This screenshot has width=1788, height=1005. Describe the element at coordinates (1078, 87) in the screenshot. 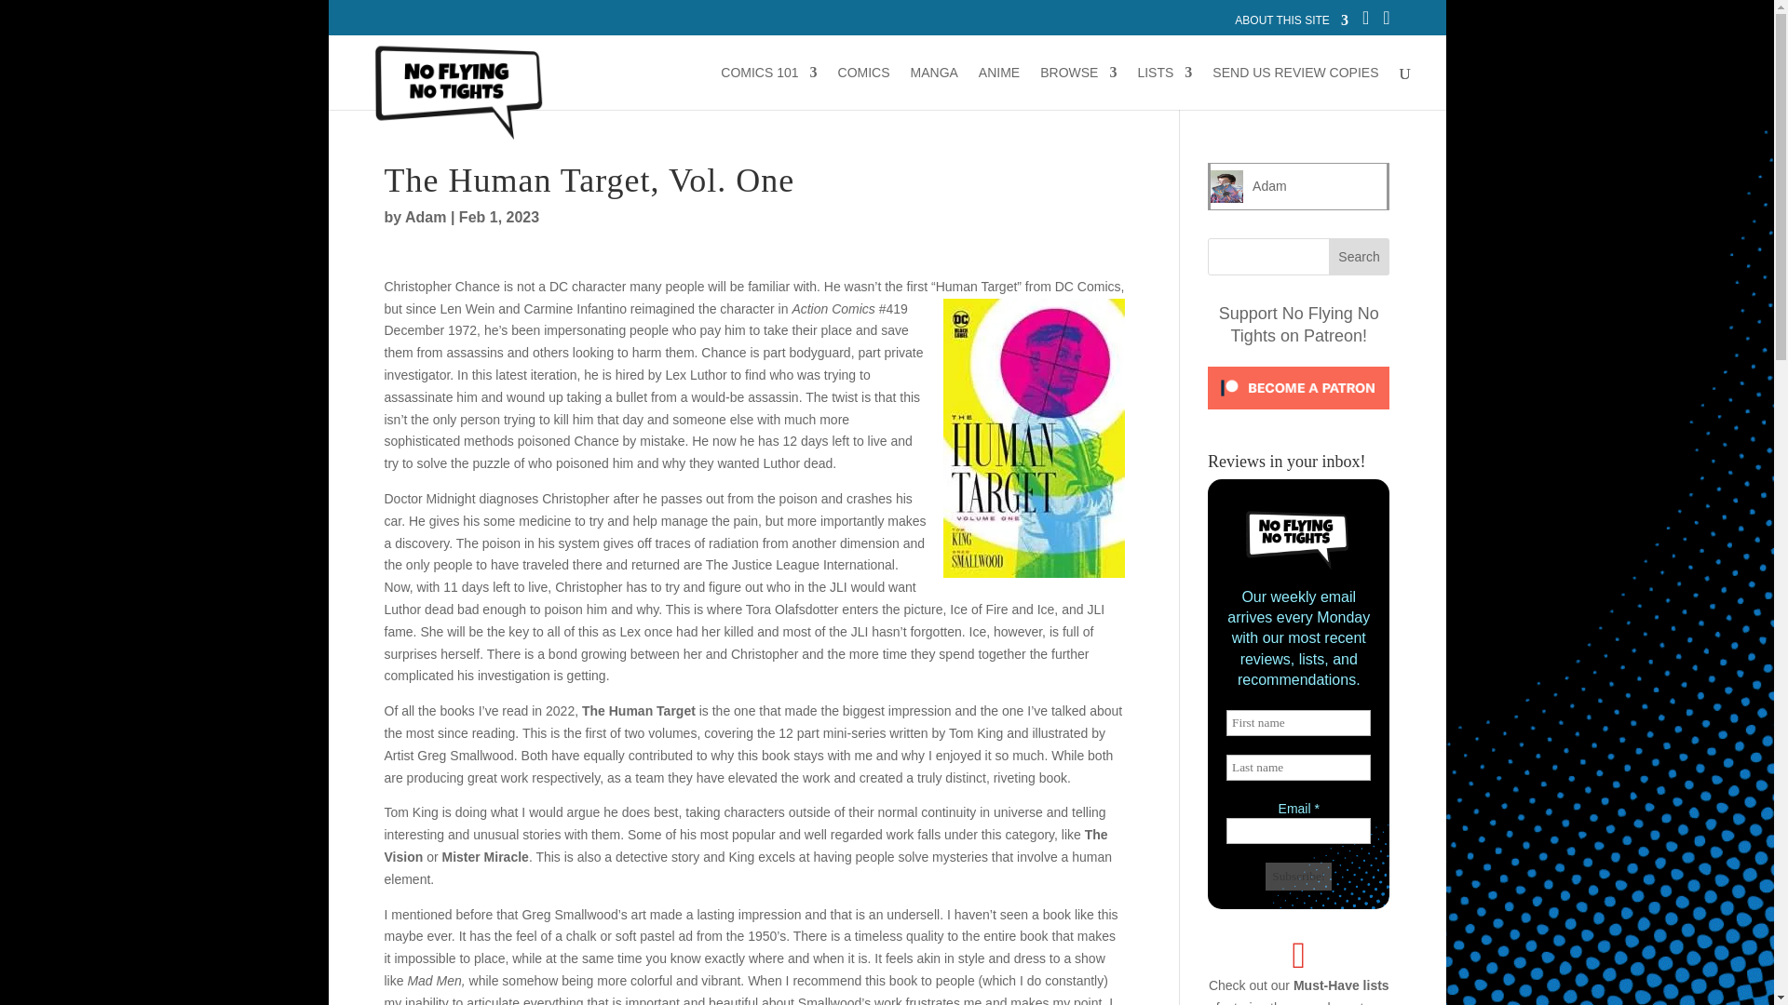

I see `BROWSE` at that location.